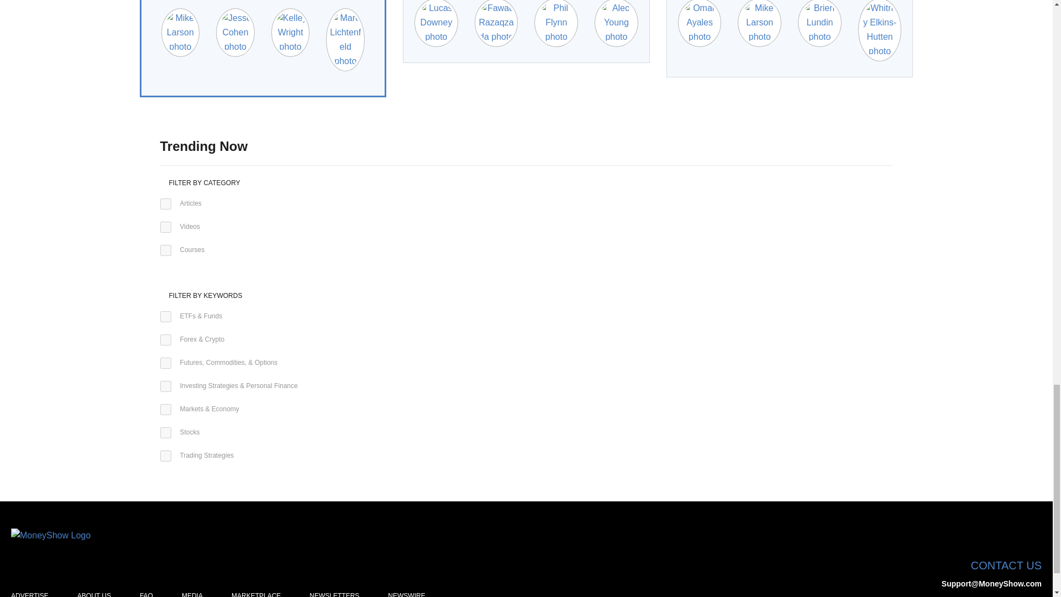 The image size is (1061, 597). What do you see at coordinates (759, 22) in the screenshot?
I see `Mike Larson` at bounding box center [759, 22].